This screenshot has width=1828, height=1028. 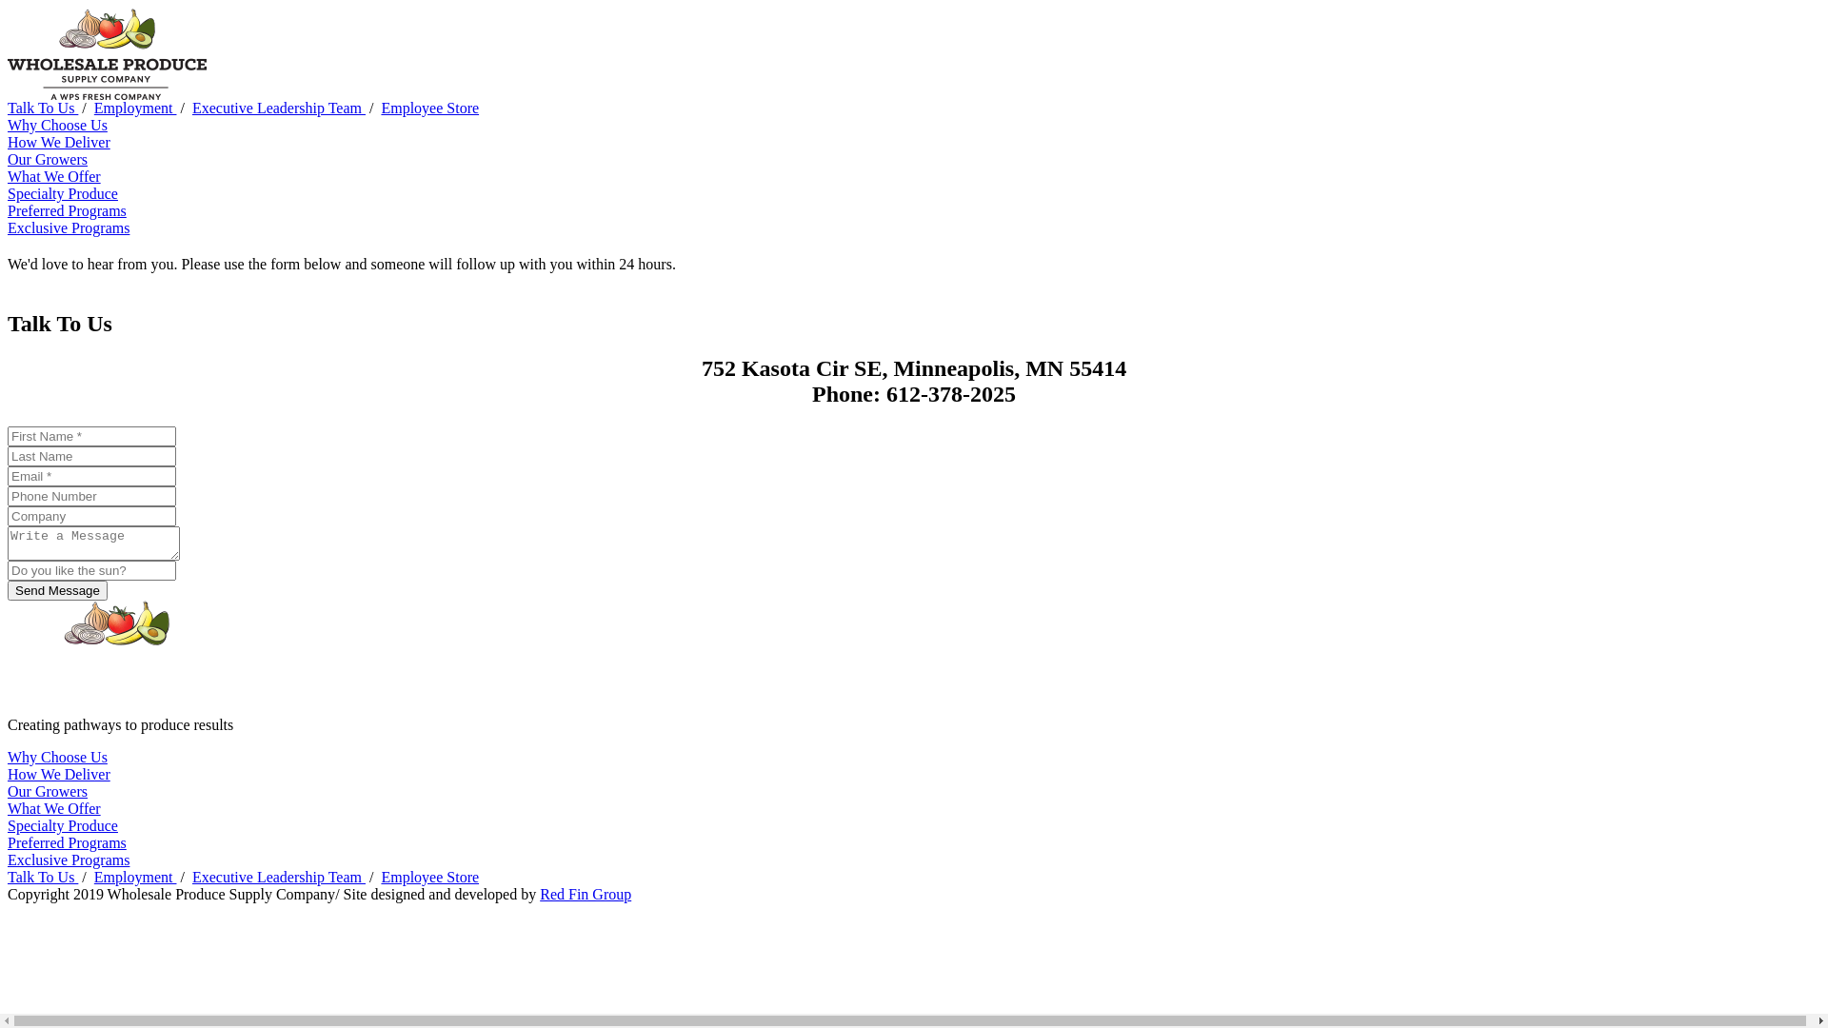 I want to click on Exclusive Programs, so click(x=69, y=860).